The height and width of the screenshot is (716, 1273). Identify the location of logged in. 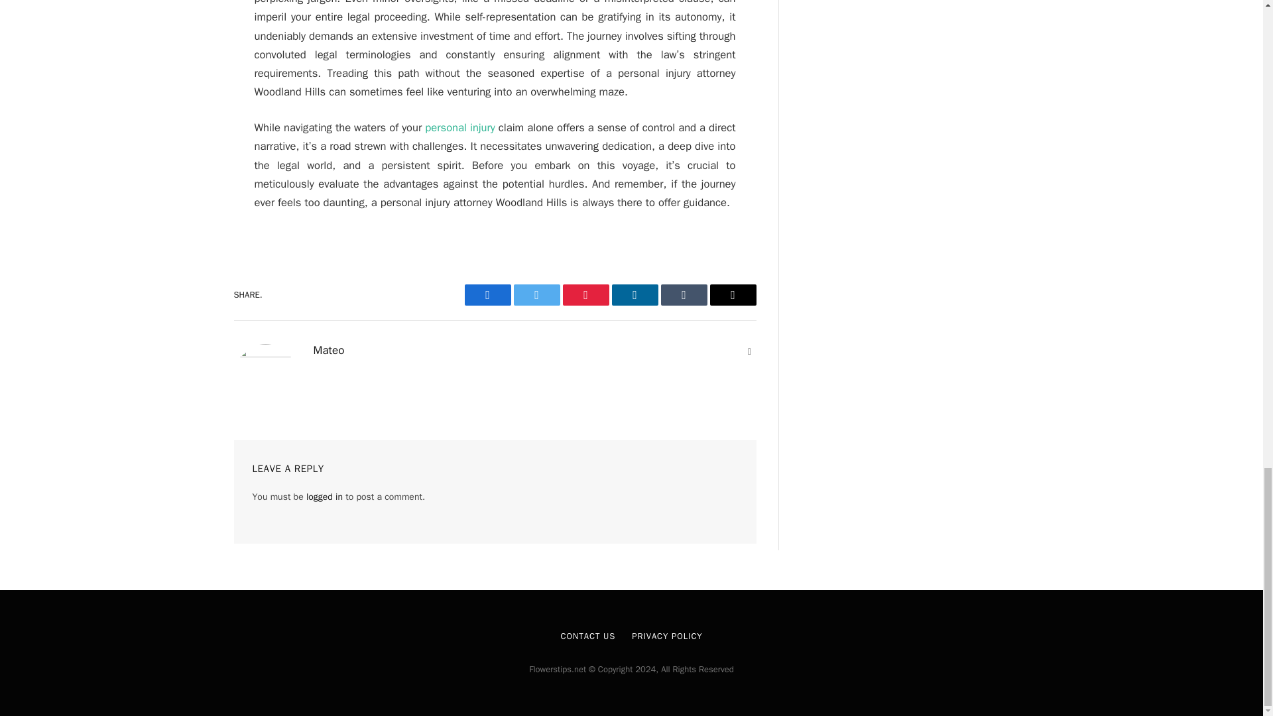
(324, 497).